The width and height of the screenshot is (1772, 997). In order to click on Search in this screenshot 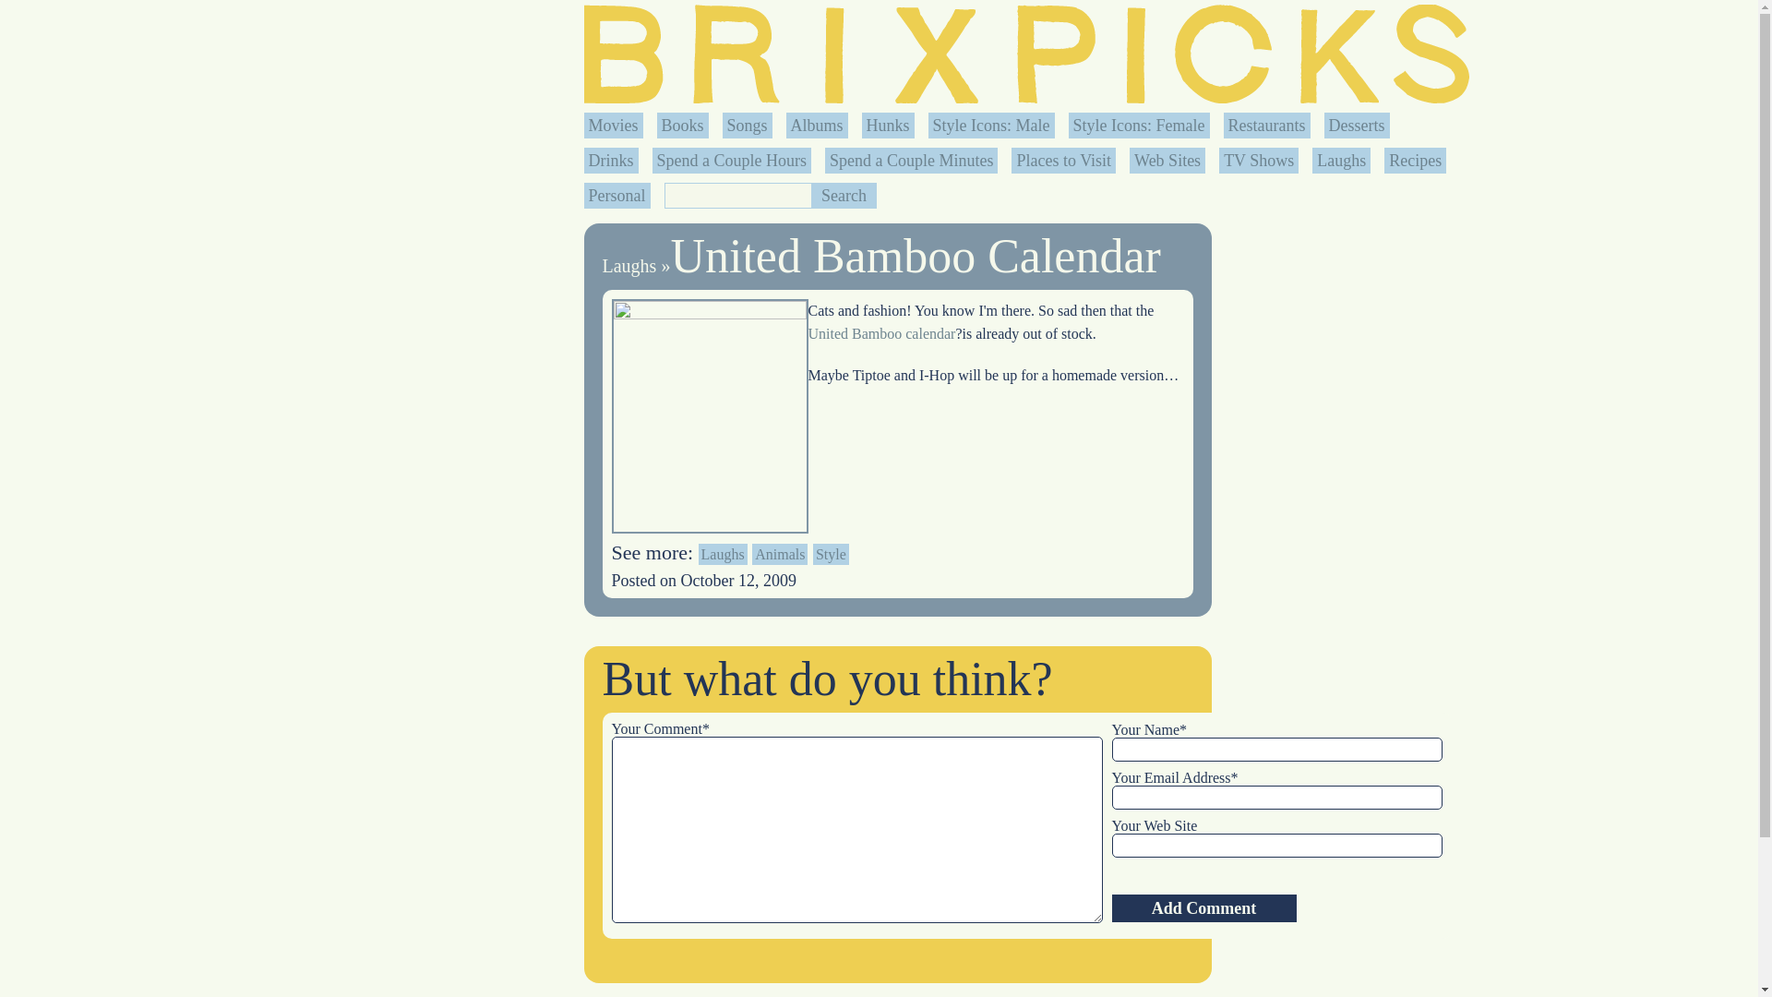, I will do `click(844, 195)`.